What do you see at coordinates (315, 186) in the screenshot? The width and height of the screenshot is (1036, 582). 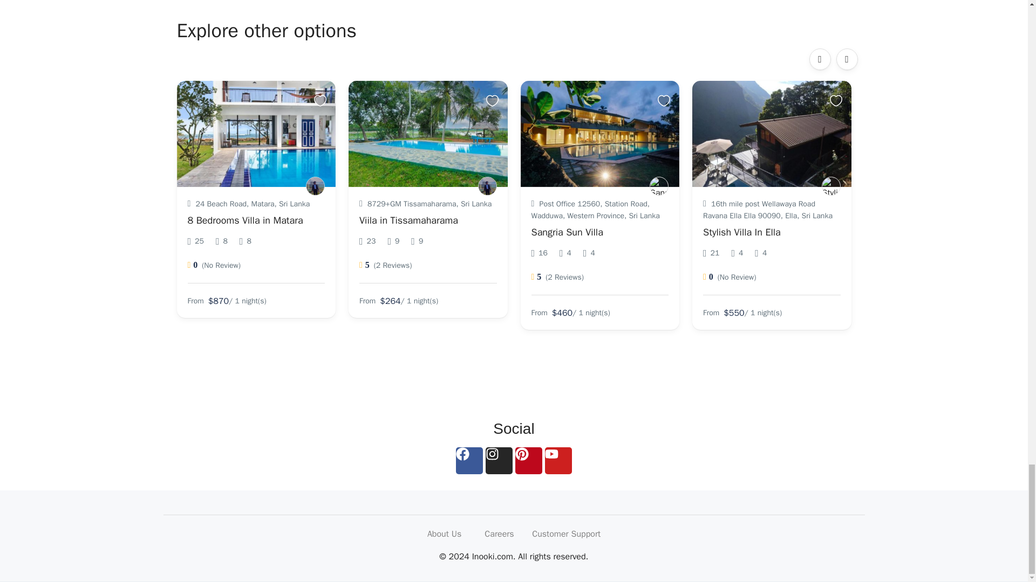 I see `Chathurarya` at bounding box center [315, 186].